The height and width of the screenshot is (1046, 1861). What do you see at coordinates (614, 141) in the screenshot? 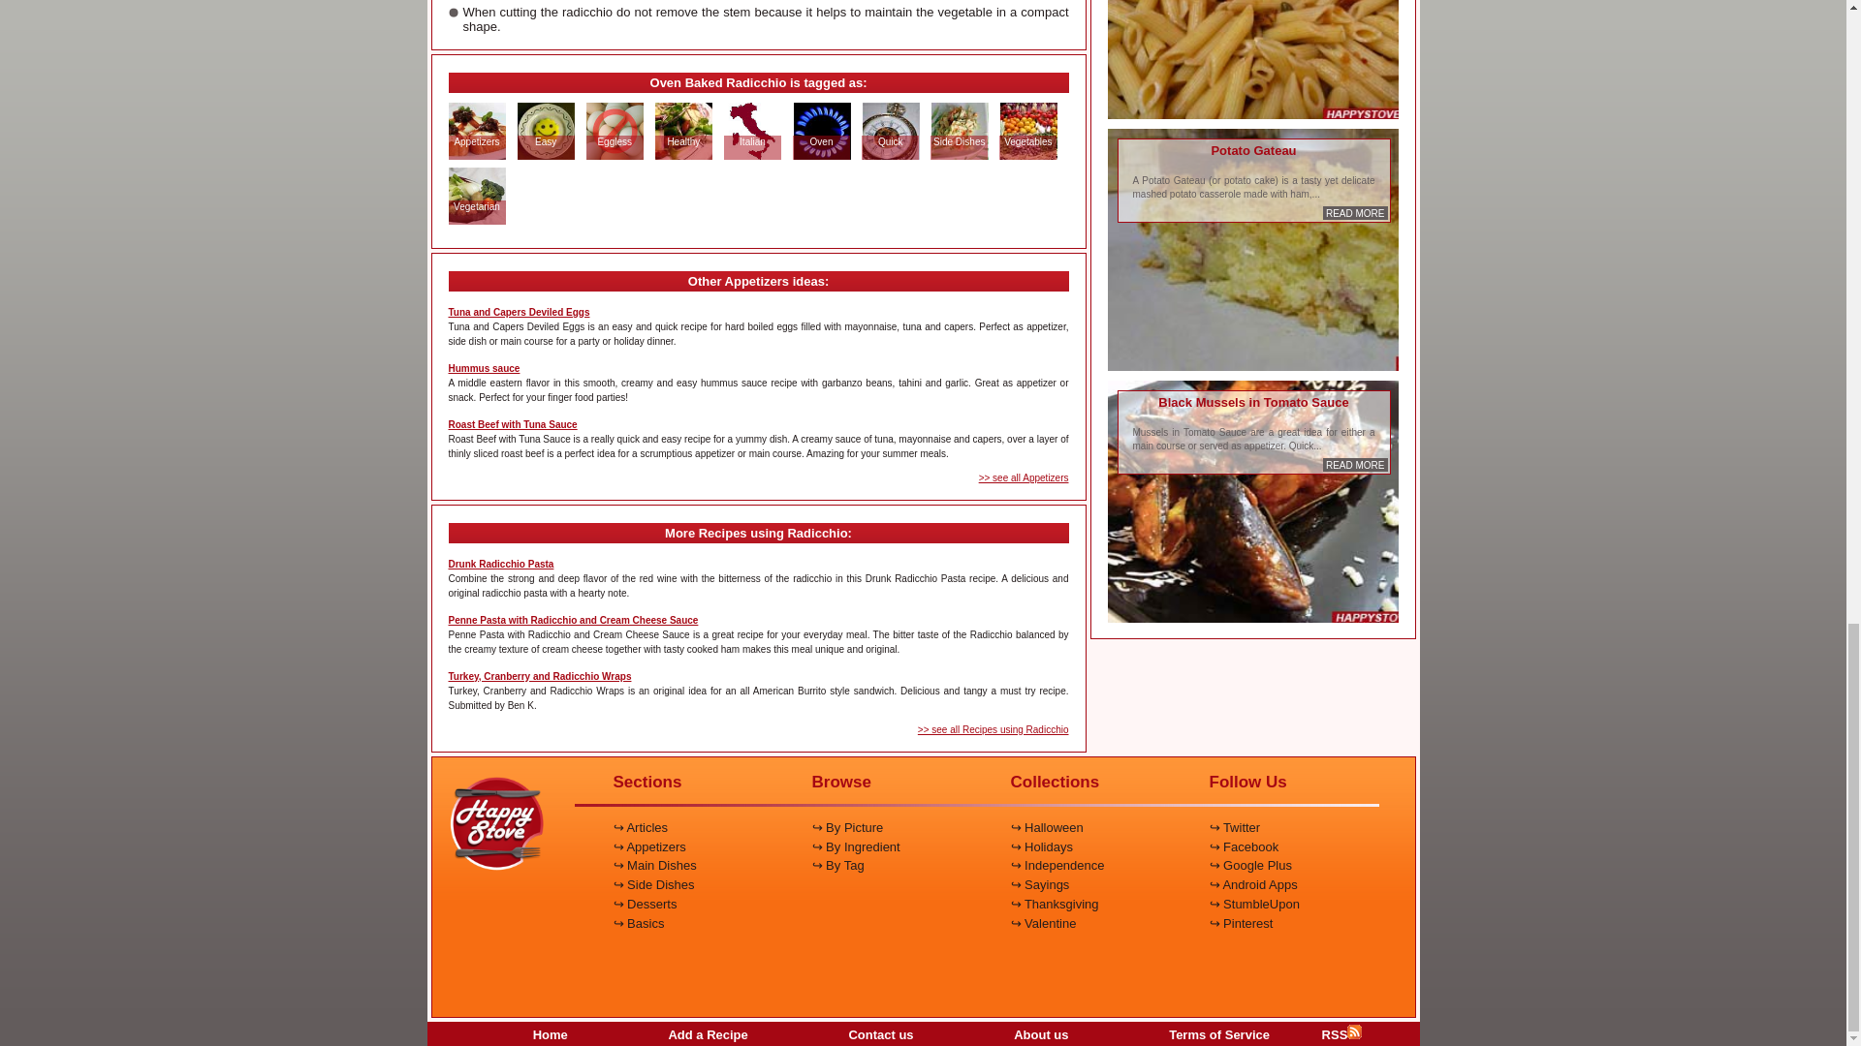
I see `Eggless` at bounding box center [614, 141].